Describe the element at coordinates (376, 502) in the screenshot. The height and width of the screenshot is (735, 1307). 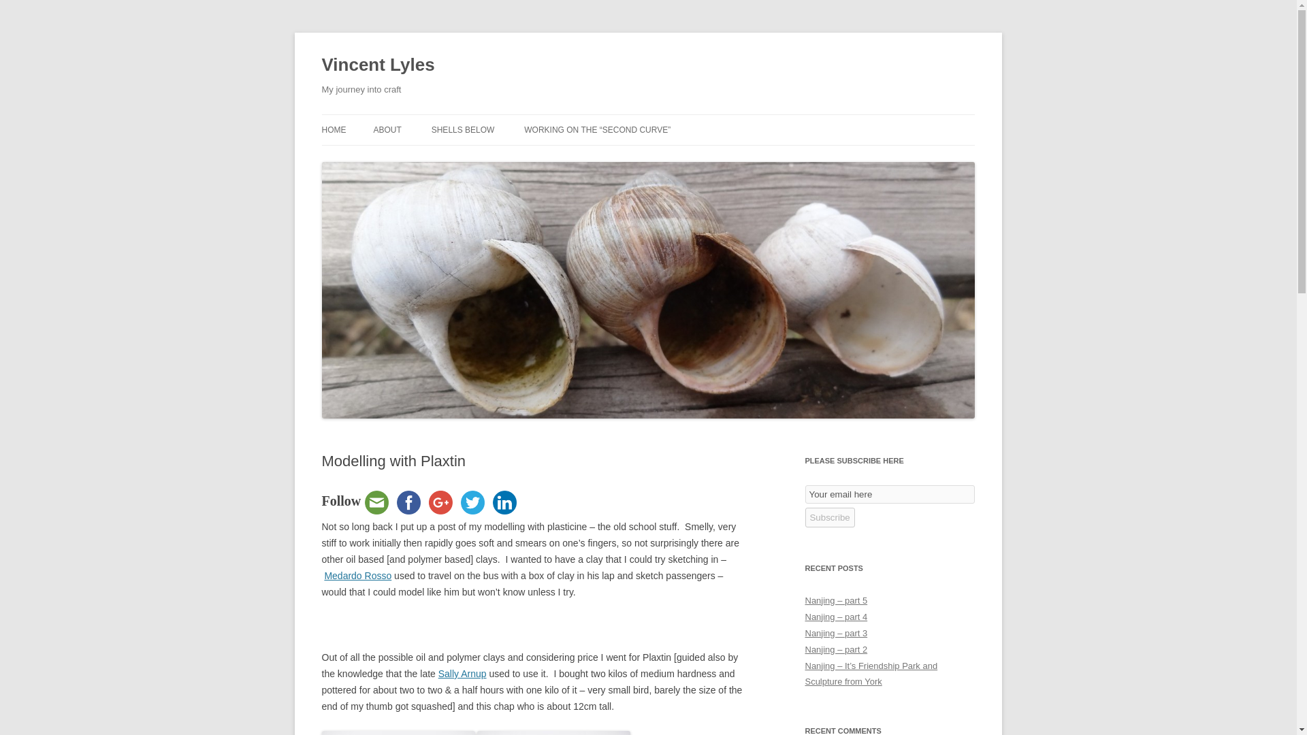
I see `Email` at that location.